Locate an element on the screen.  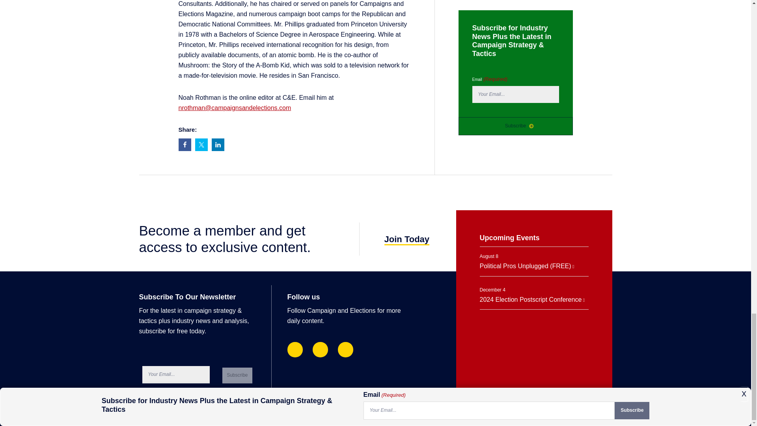
Subscribe is located at coordinates (237, 376).